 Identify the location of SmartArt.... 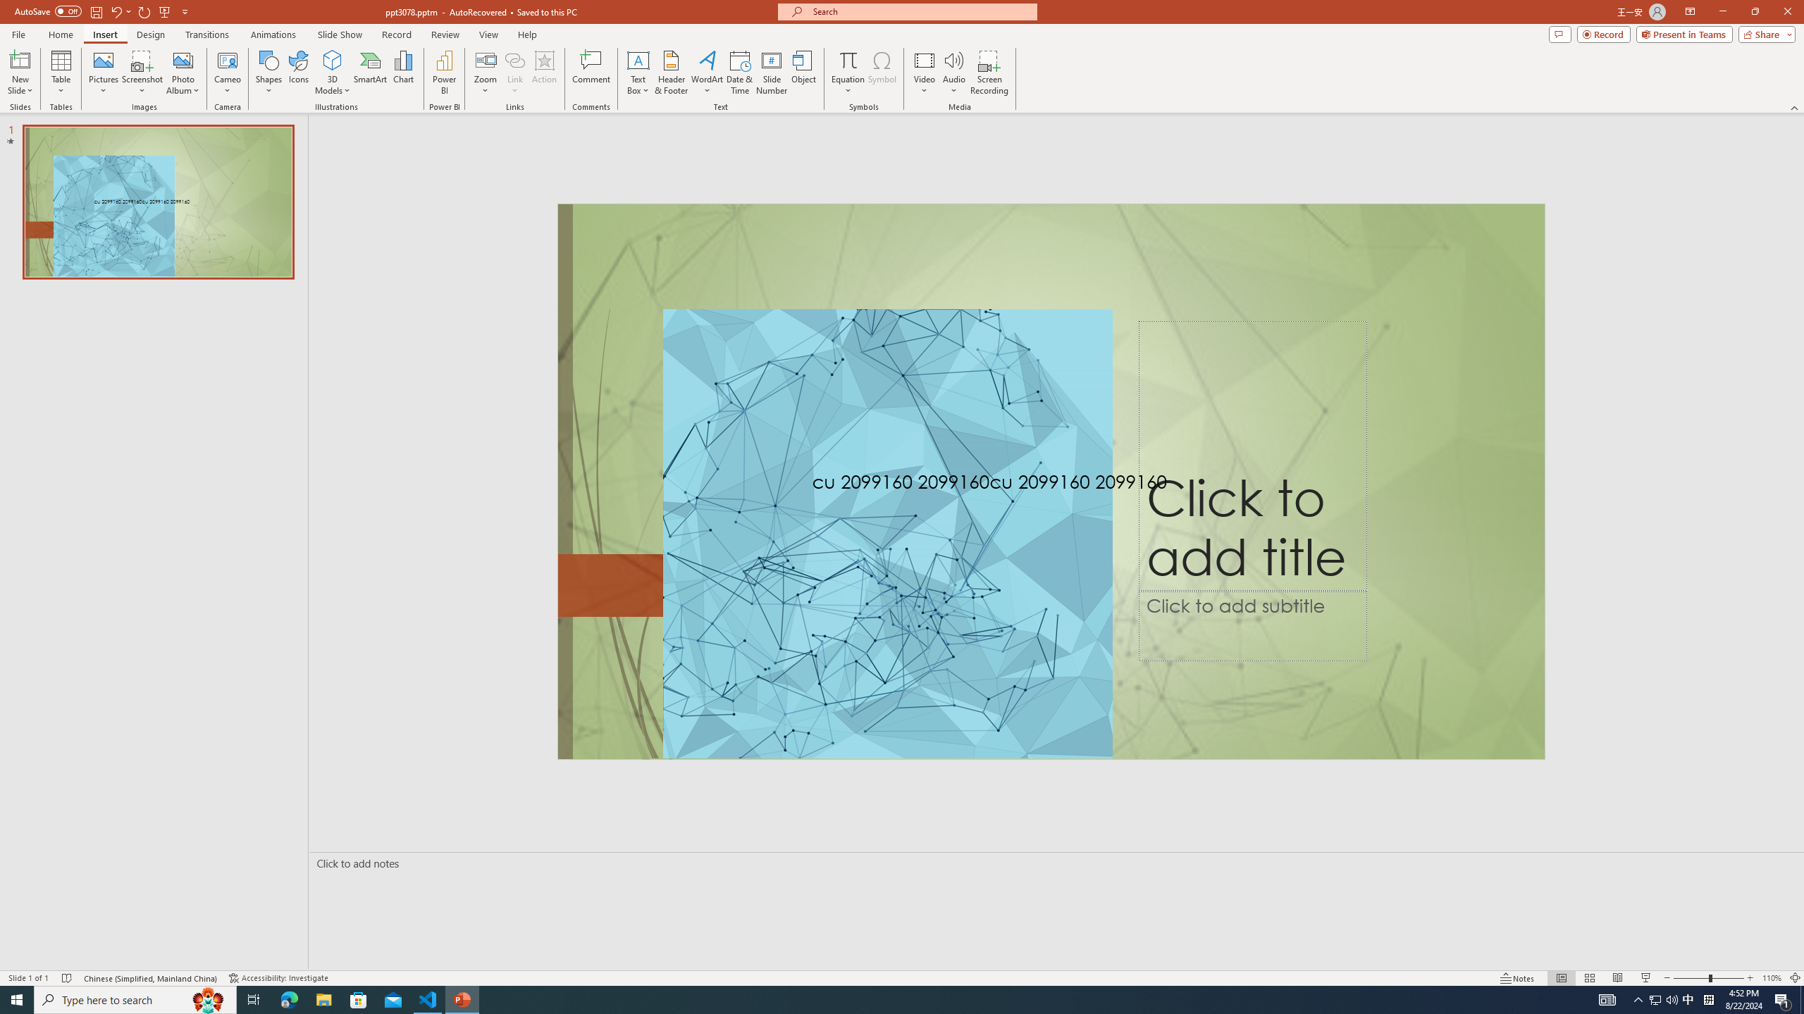
(371, 73).